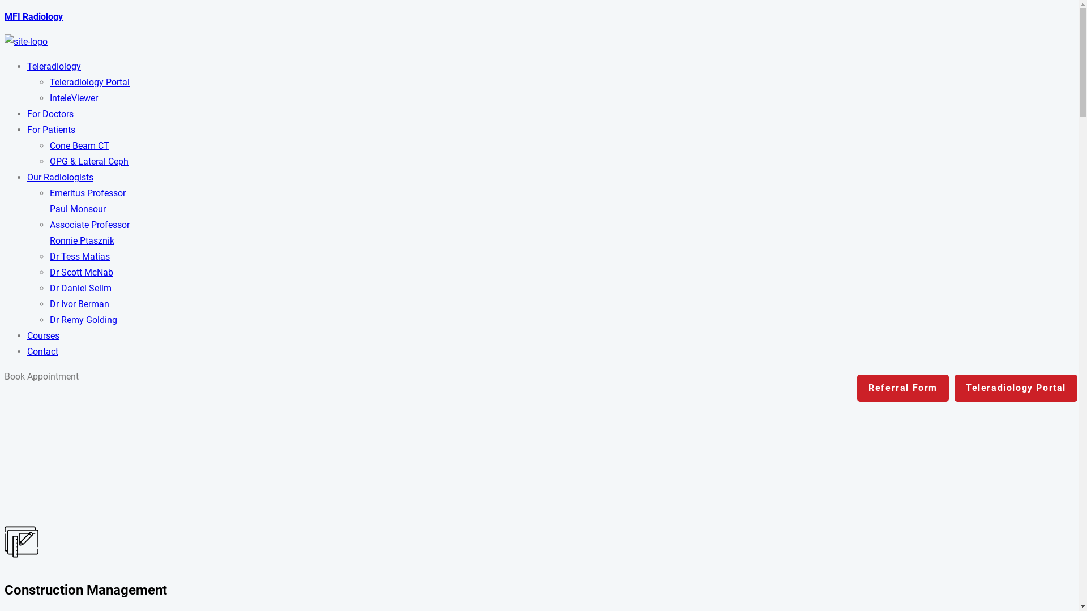  Describe the element at coordinates (903, 388) in the screenshot. I see `Referral Form` at that location.